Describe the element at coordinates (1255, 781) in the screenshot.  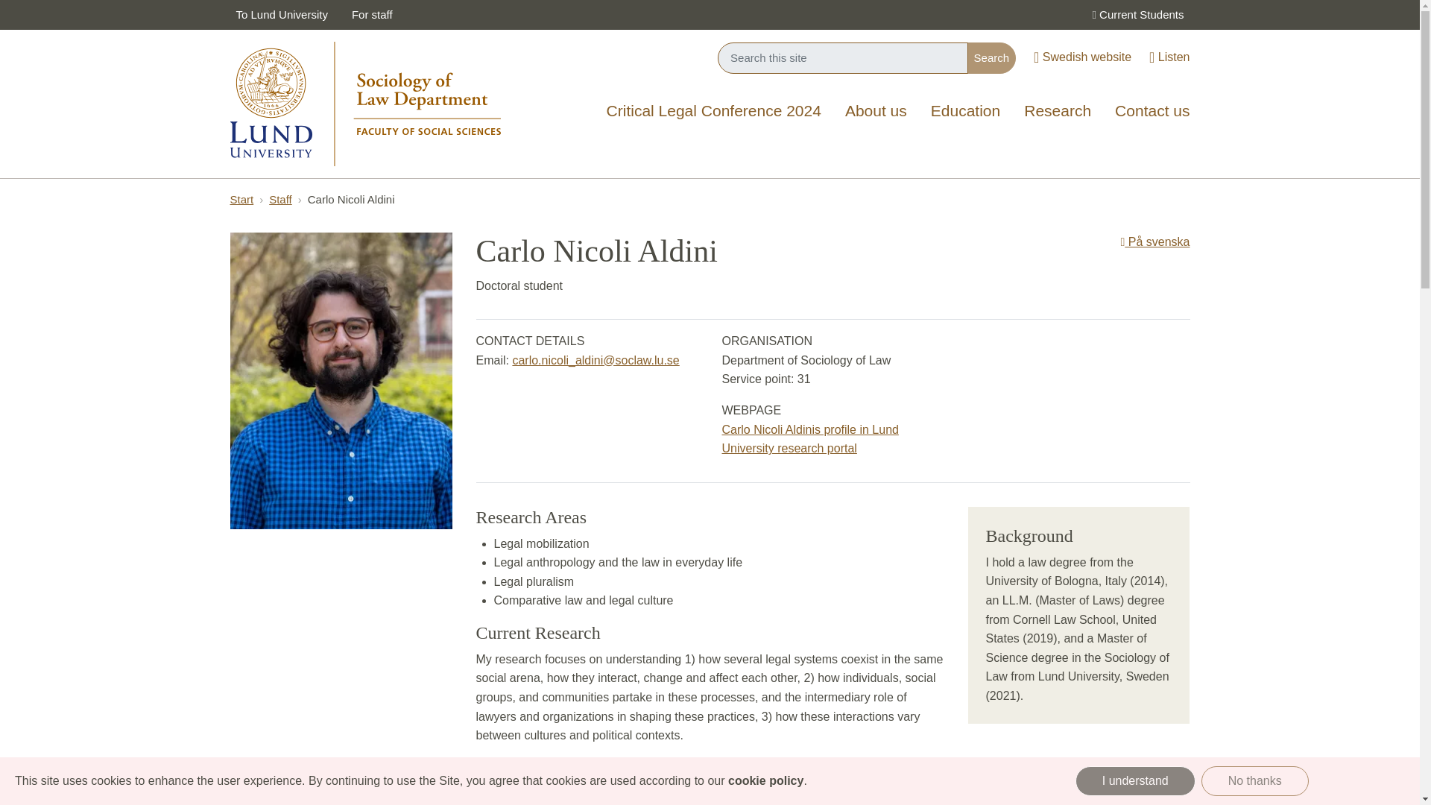
I see `No thanks` at that location.